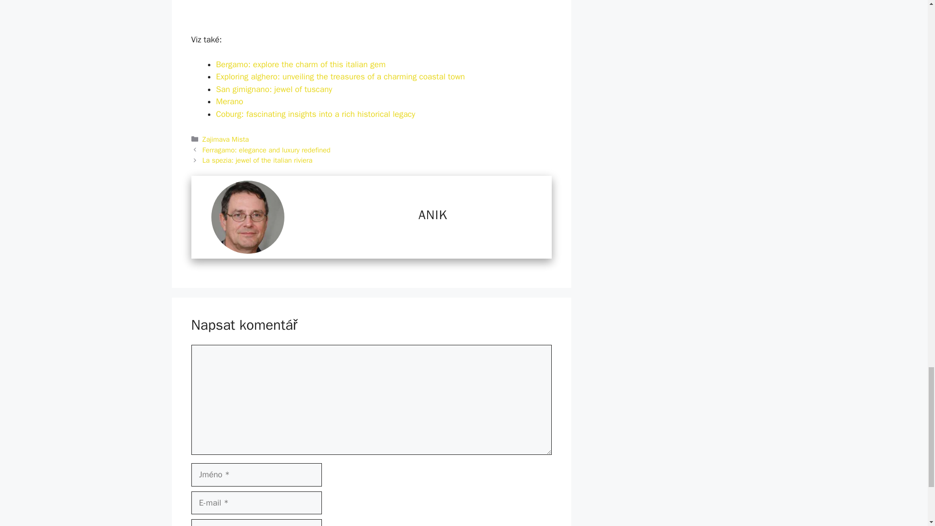  What do you see at coordinates (267, 150) in the screenshot?
I see `Ferragamo: elegance and luxury redefined` at bounding box center [267, 150].